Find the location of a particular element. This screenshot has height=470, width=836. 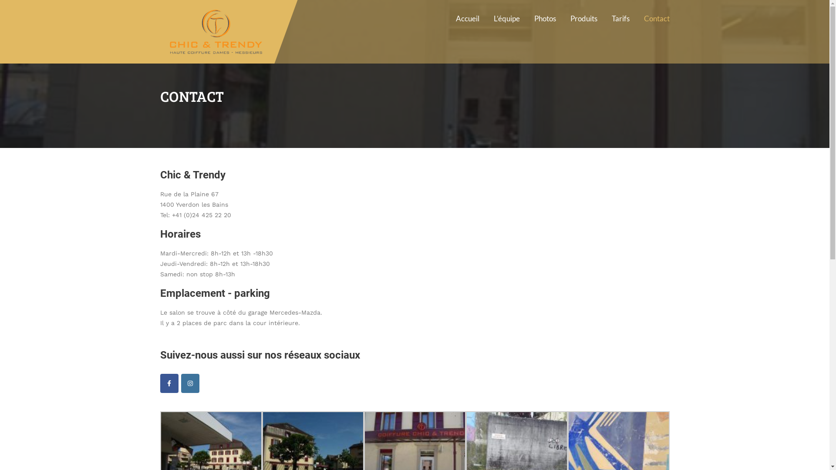

Produits is located at coordinates (583, 18).